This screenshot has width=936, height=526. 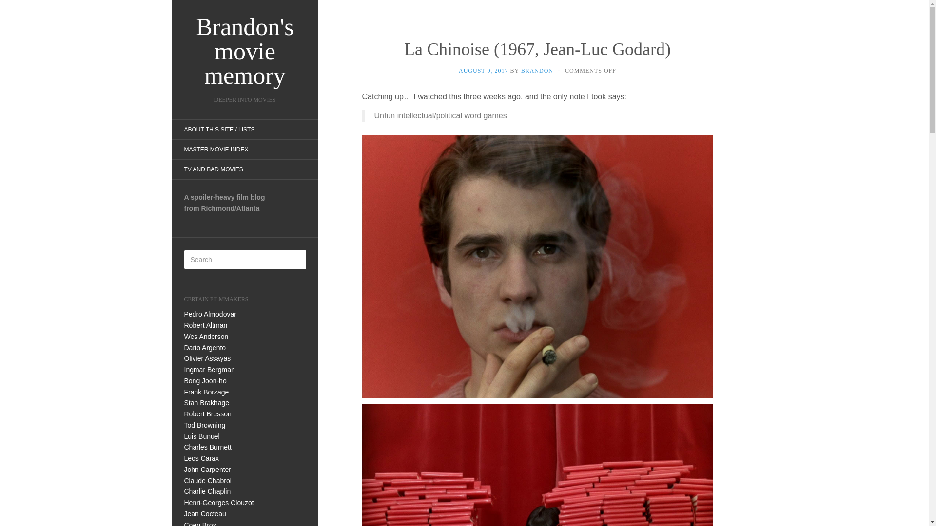 I want to click on Search, so click(x=15, y=7).